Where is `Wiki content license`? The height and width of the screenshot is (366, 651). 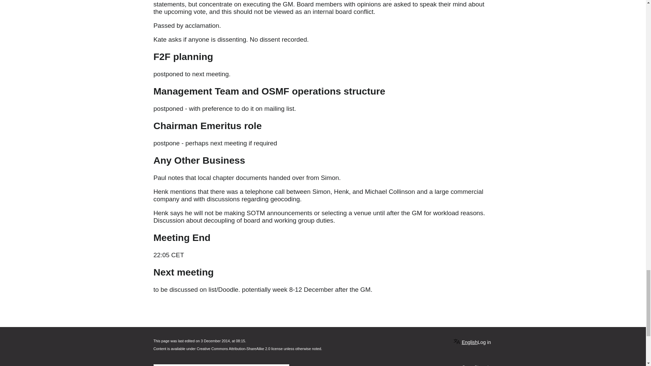 Wiki content license is located at coordinates (239, 348).